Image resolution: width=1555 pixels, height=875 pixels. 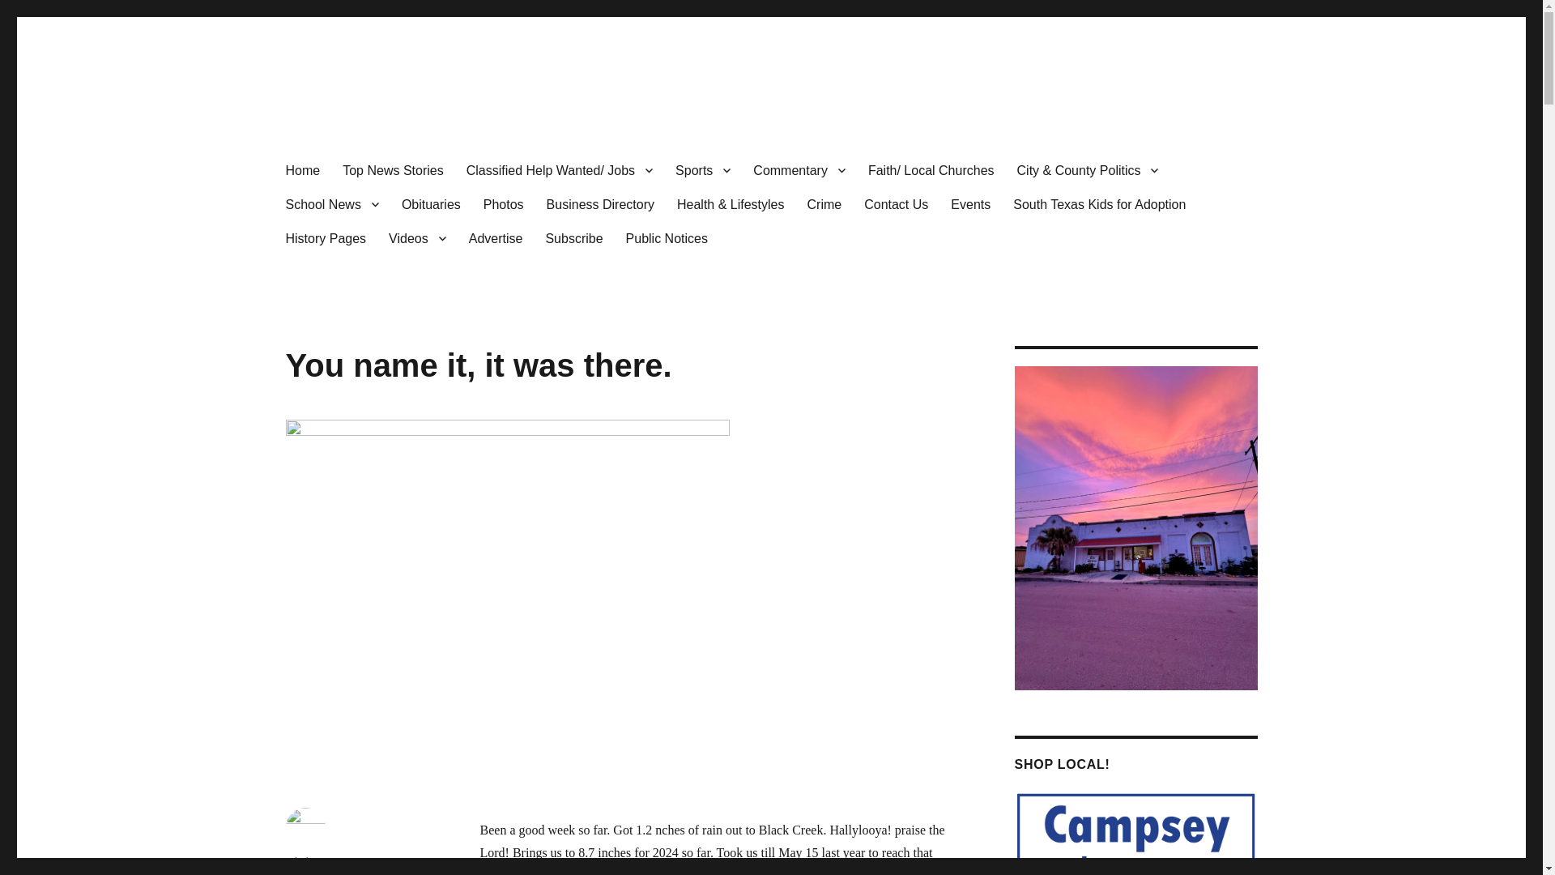 What do you see at coordinates (301, 170) in the screenshot?
I see `Home` at bounding box center [301, 170].